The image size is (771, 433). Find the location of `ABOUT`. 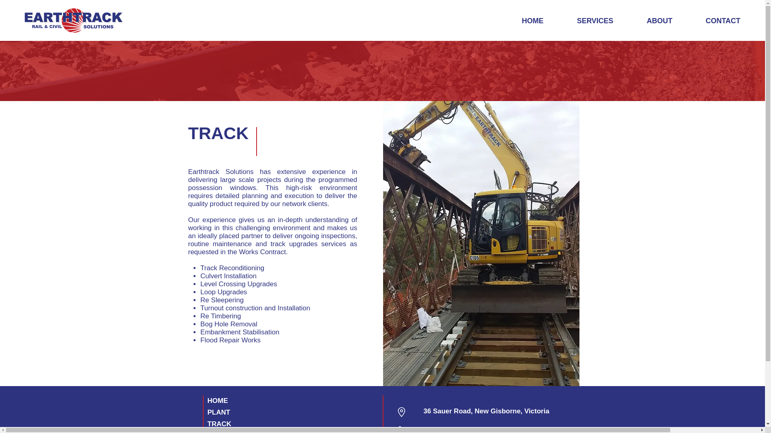

ABOUT is located at coordinates (659, 21).